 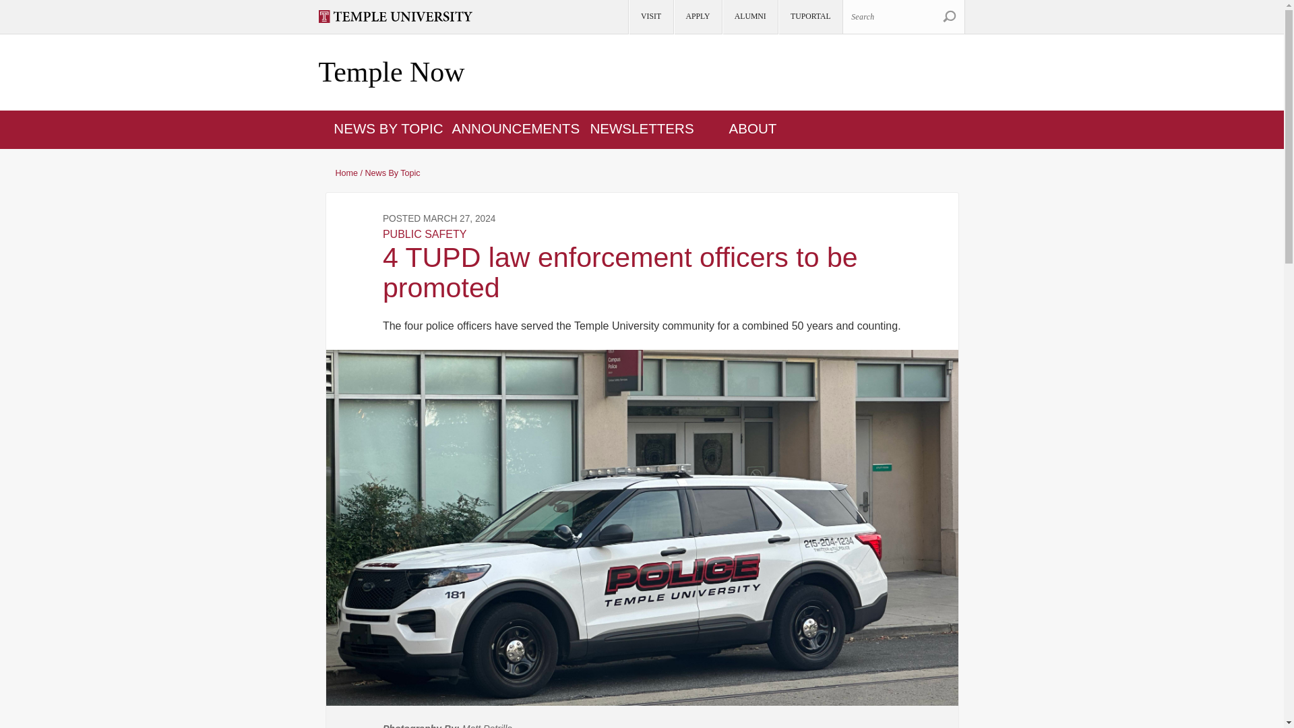 What do you see at coordinates (753, 128) in the screenshot?
I see `ABOUT` at bounding box center [753, 128].